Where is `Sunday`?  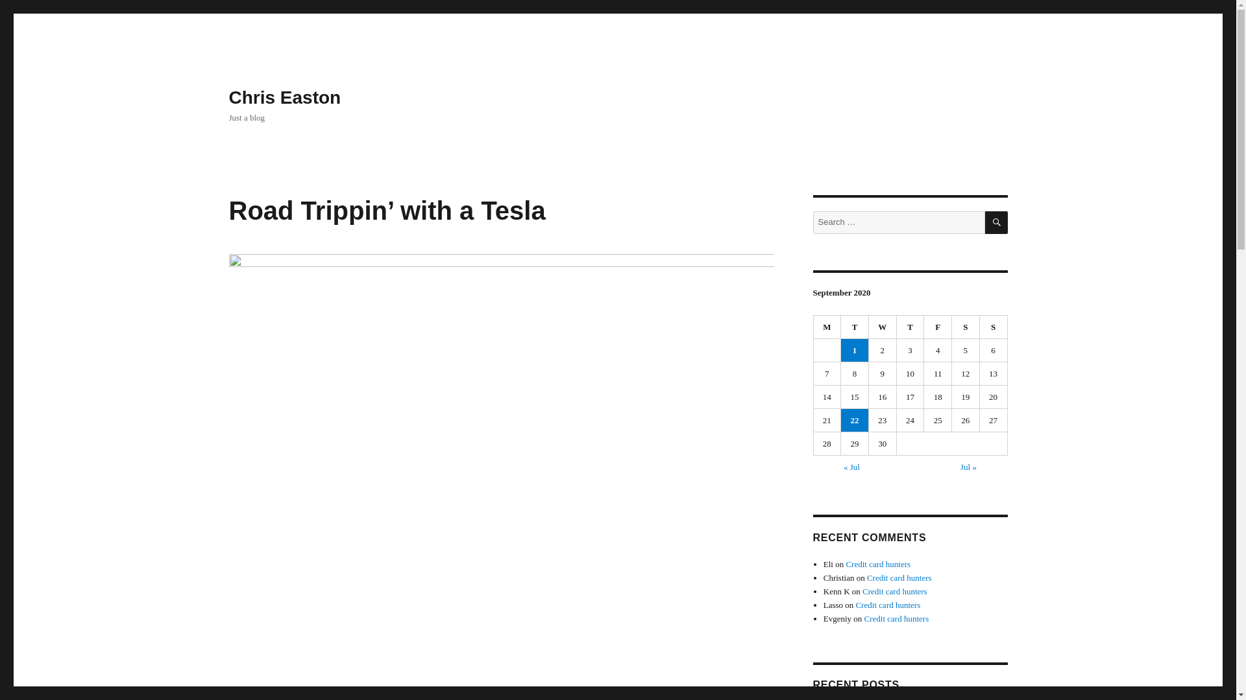
Sunday is located at coordinates (994, 327).